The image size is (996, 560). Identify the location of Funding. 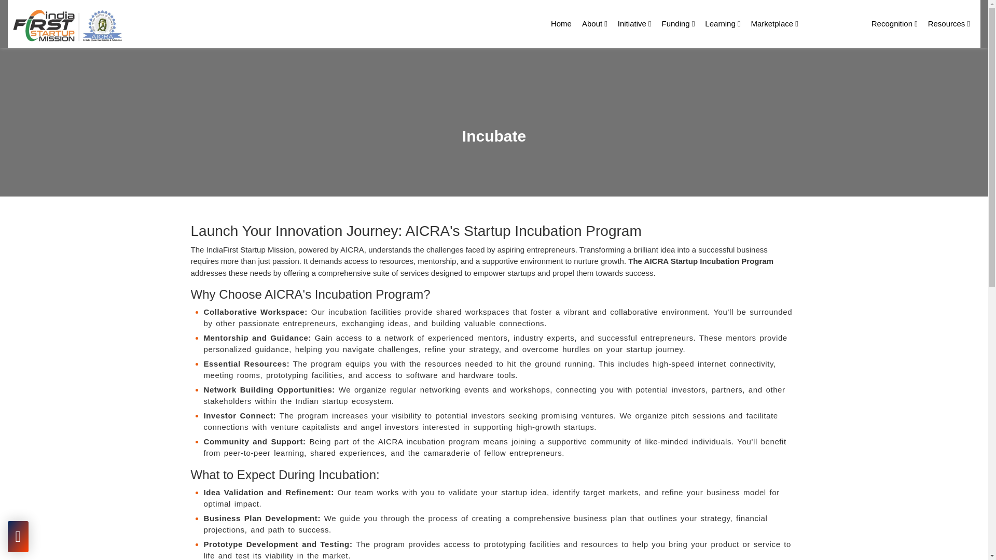
(679, 24).